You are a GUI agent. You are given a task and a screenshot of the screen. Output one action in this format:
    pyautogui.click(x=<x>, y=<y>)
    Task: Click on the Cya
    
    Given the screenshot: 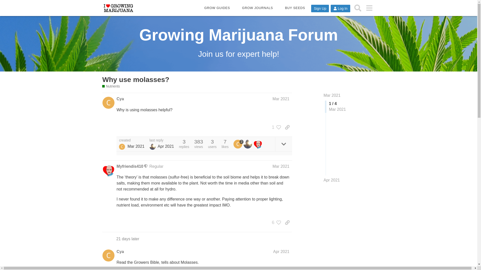 What is the action you would take?
    pyautogui.click(x=120, y=251)
    